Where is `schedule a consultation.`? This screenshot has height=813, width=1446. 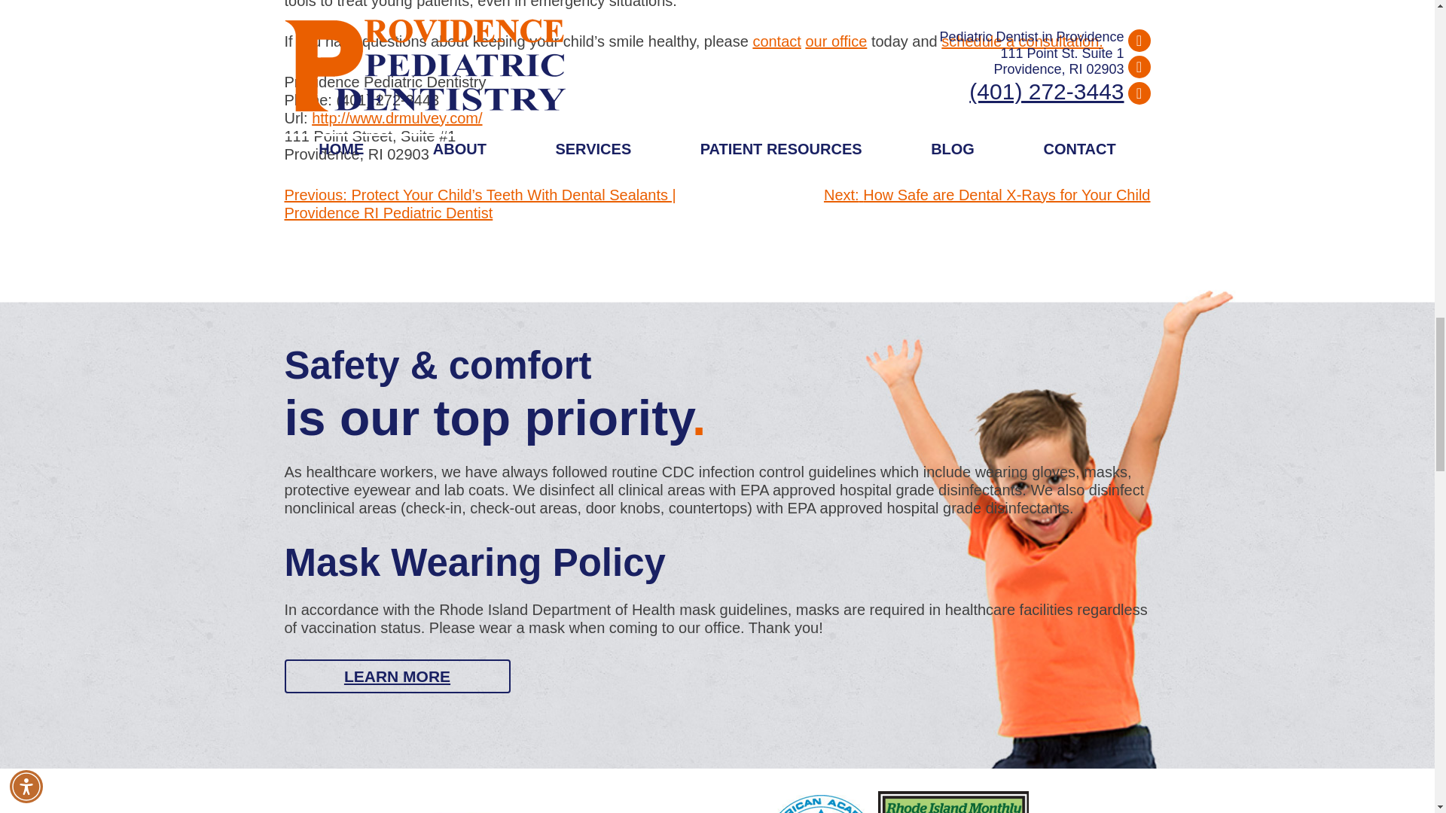 schedule a consultation. is located at coordinates (1021, 41).